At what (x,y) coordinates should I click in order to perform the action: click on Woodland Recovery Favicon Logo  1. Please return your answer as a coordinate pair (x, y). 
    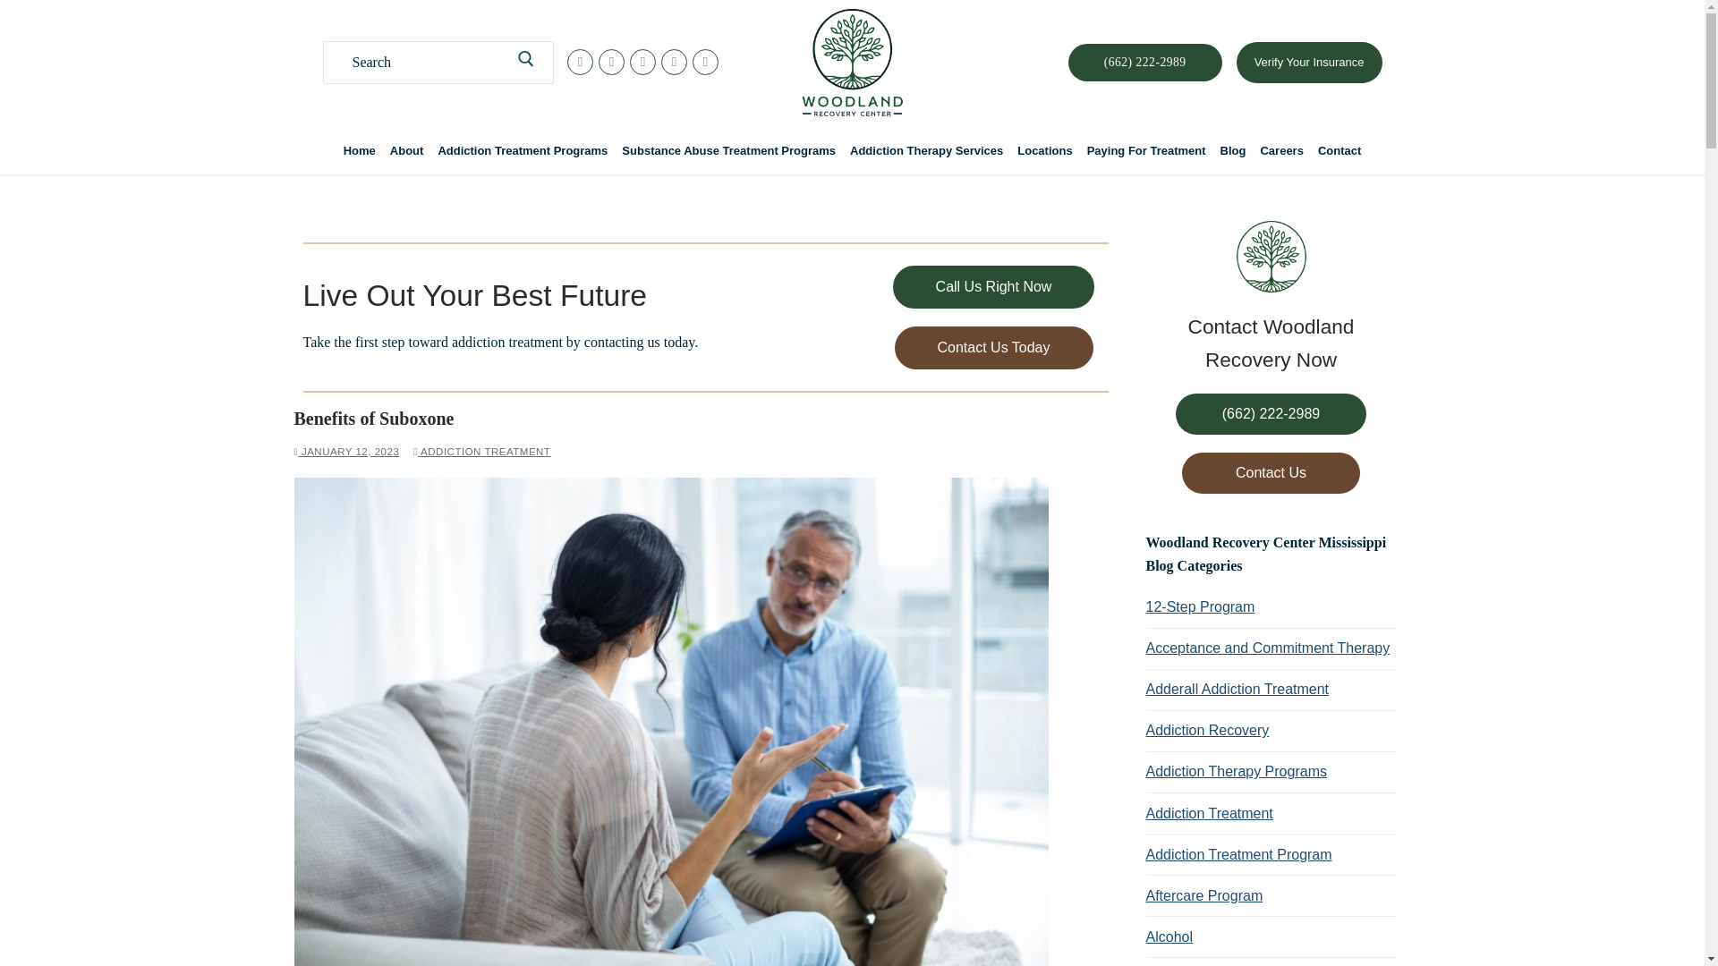
    Looking at the image, I should click on (1271, 257).